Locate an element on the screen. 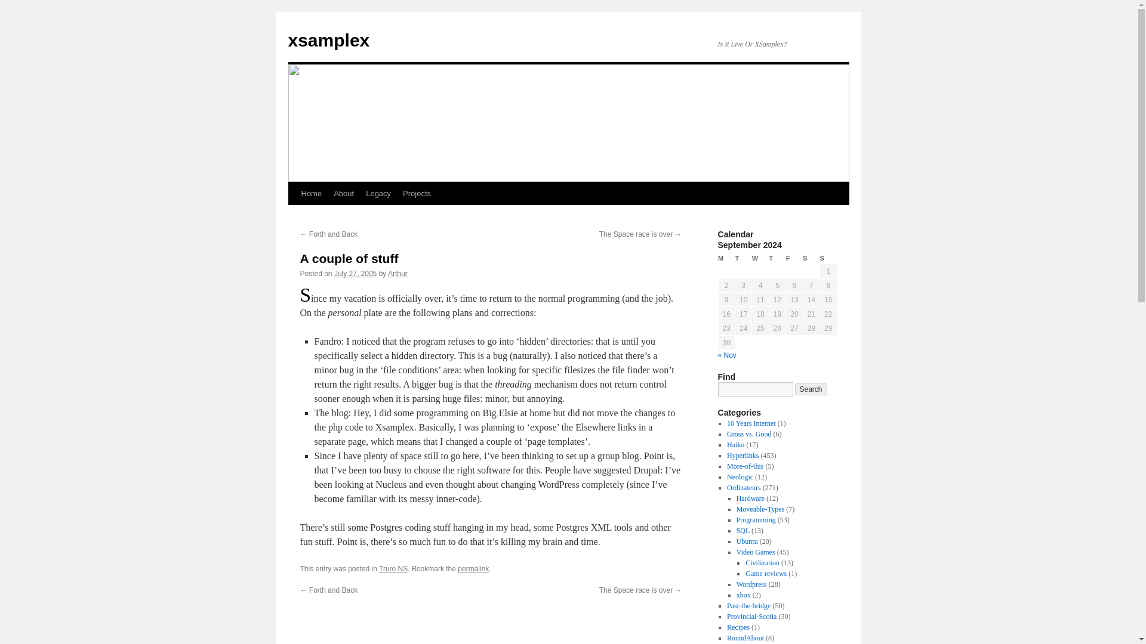  View all posts by Arthur is located at coordinates (398, 273).